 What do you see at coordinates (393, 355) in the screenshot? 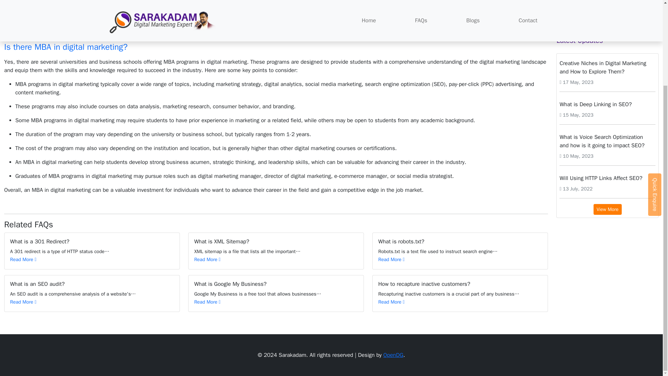
I see `OpenDG` at bounding box center [393, 355].